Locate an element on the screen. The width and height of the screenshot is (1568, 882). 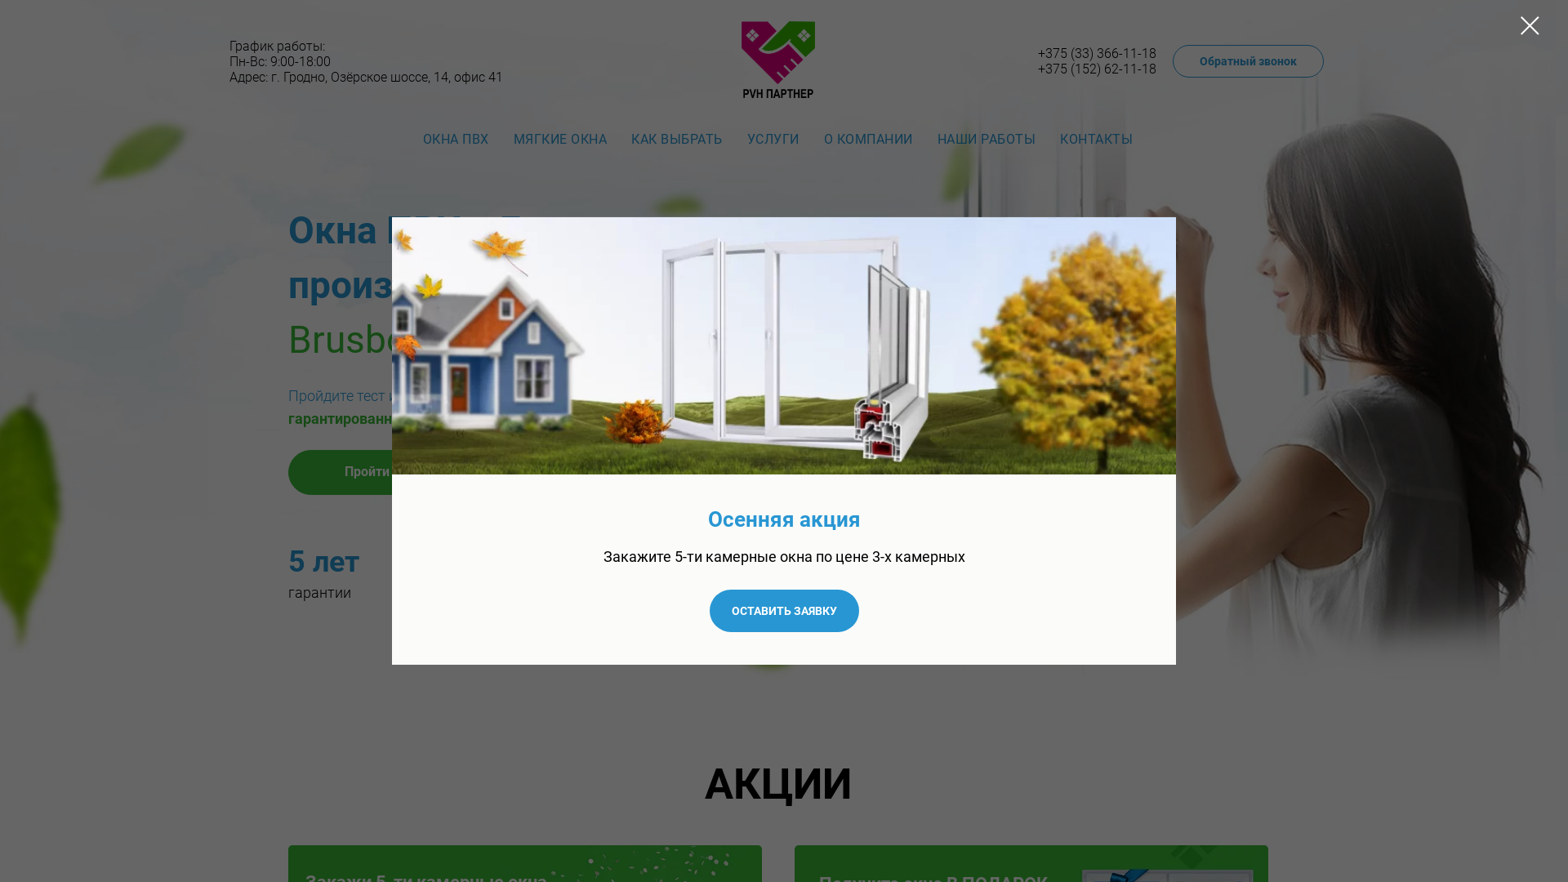
+375 (33) 366-11-18 is located at coordinates (1098, 54).